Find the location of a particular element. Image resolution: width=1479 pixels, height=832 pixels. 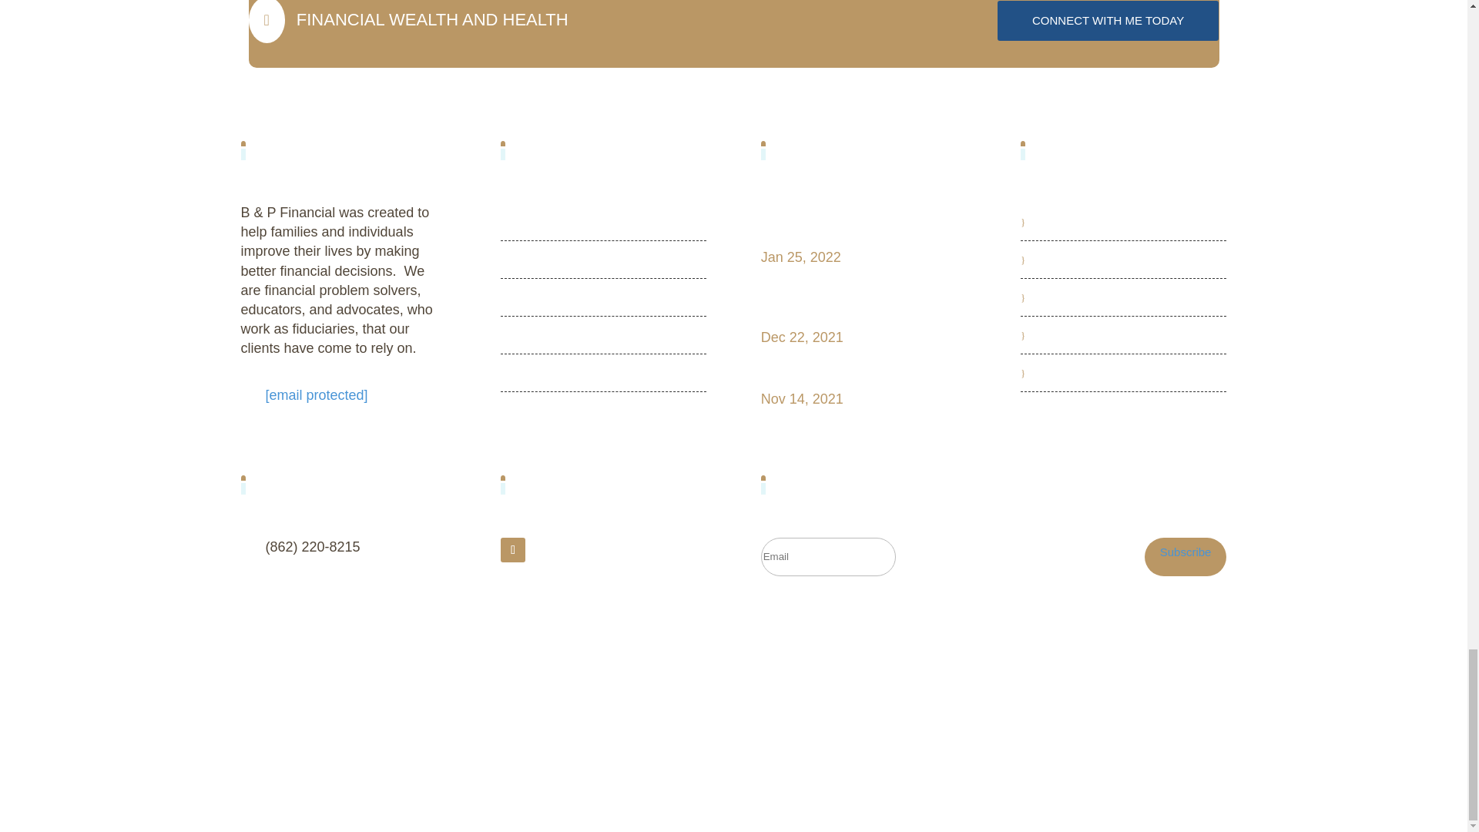

What Is A Fiduciary Financial Advisor? is located at coordinates (859, 373).